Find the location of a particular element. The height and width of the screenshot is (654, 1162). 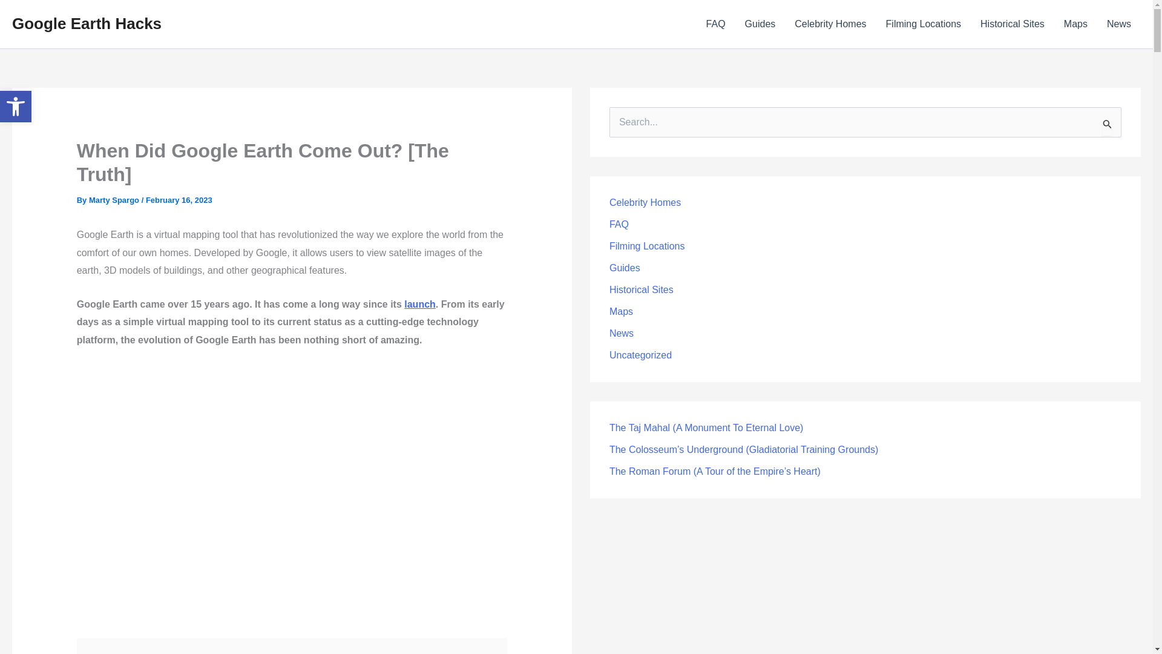

View all posts by Marty Spargo is located at coordinates (16, 107).